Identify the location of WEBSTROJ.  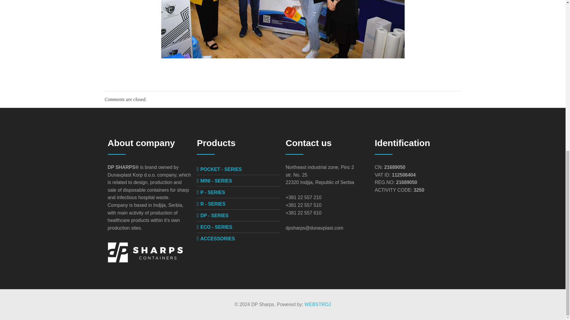
(318, 304).